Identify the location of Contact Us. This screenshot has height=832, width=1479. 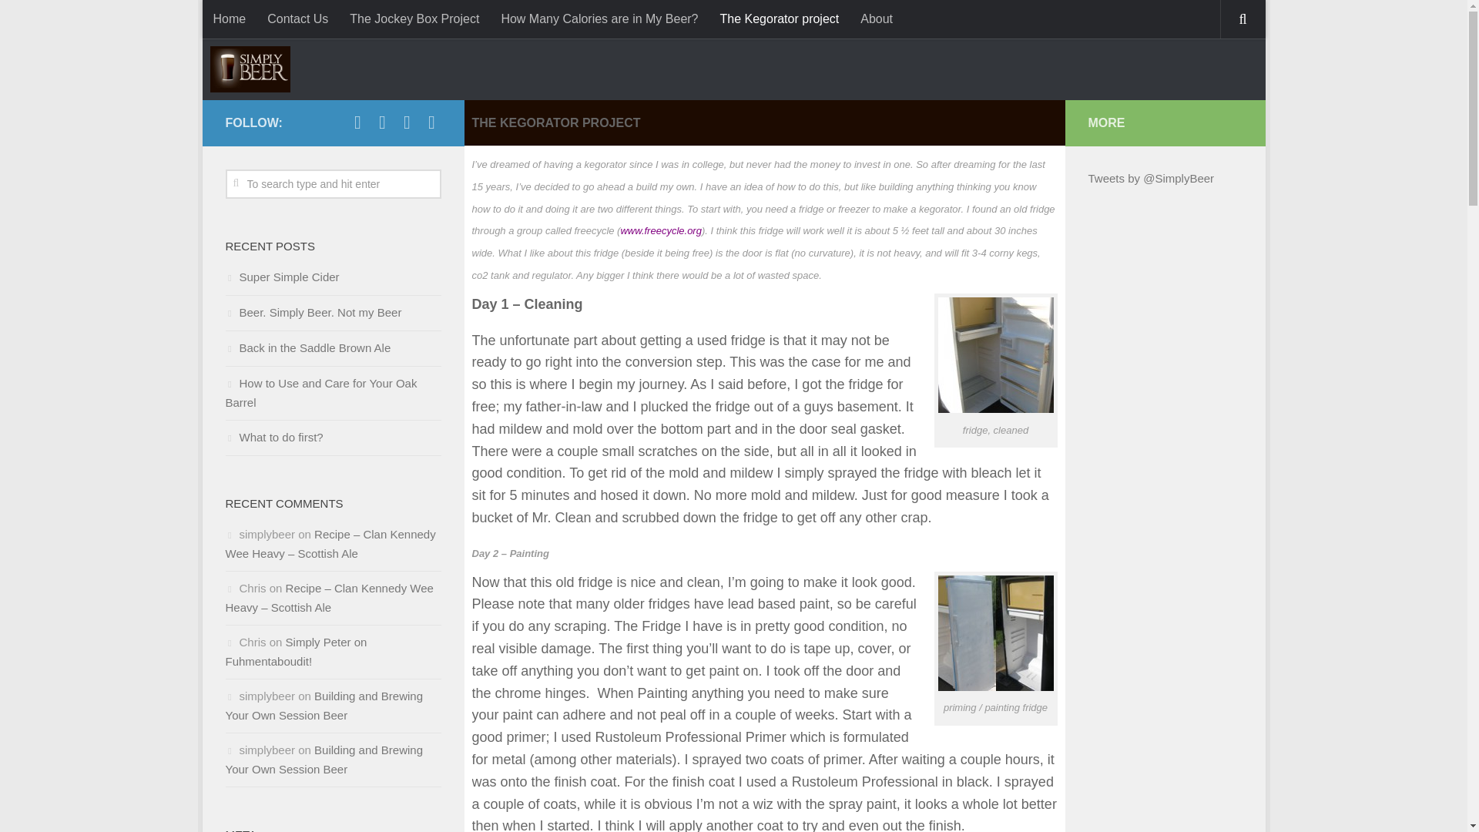
(297, 18).